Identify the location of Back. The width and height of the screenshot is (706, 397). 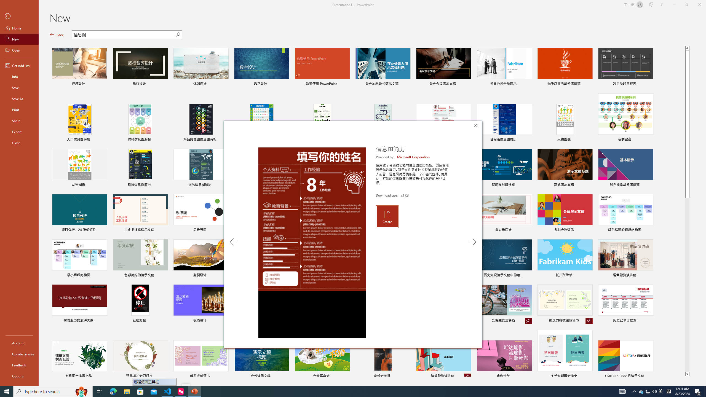
(648, 391).